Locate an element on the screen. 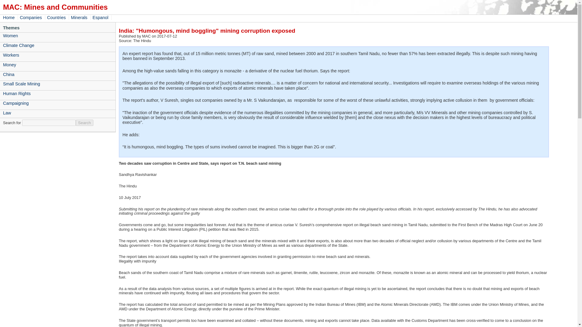  Companies is located at coordinates (32, 17).